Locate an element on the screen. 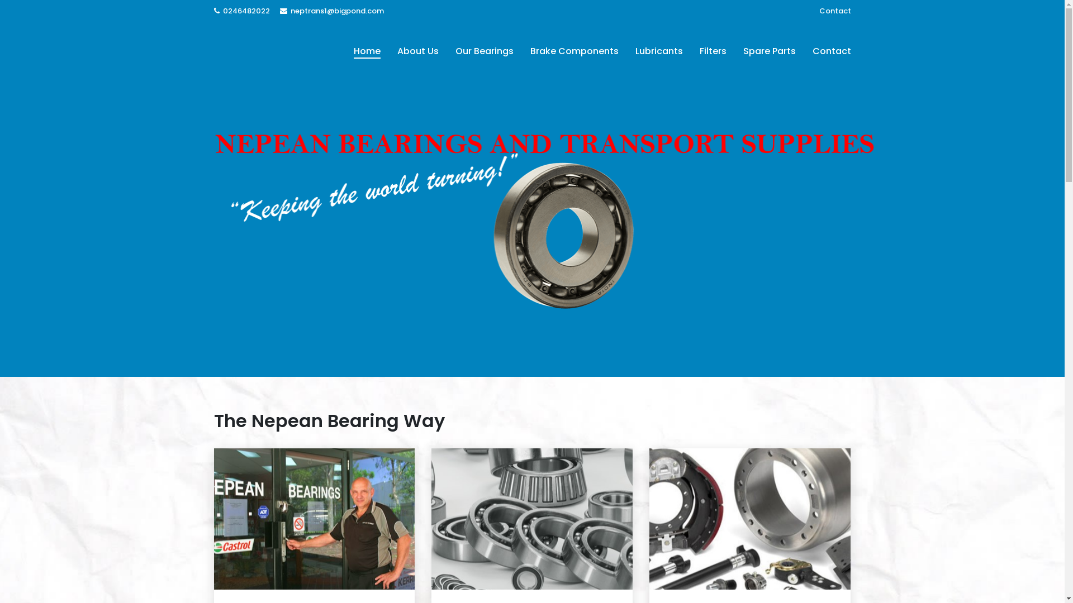 The width and height of the screenshot is (1073, 603).   0246482022 is located at coordinates (243, 11).